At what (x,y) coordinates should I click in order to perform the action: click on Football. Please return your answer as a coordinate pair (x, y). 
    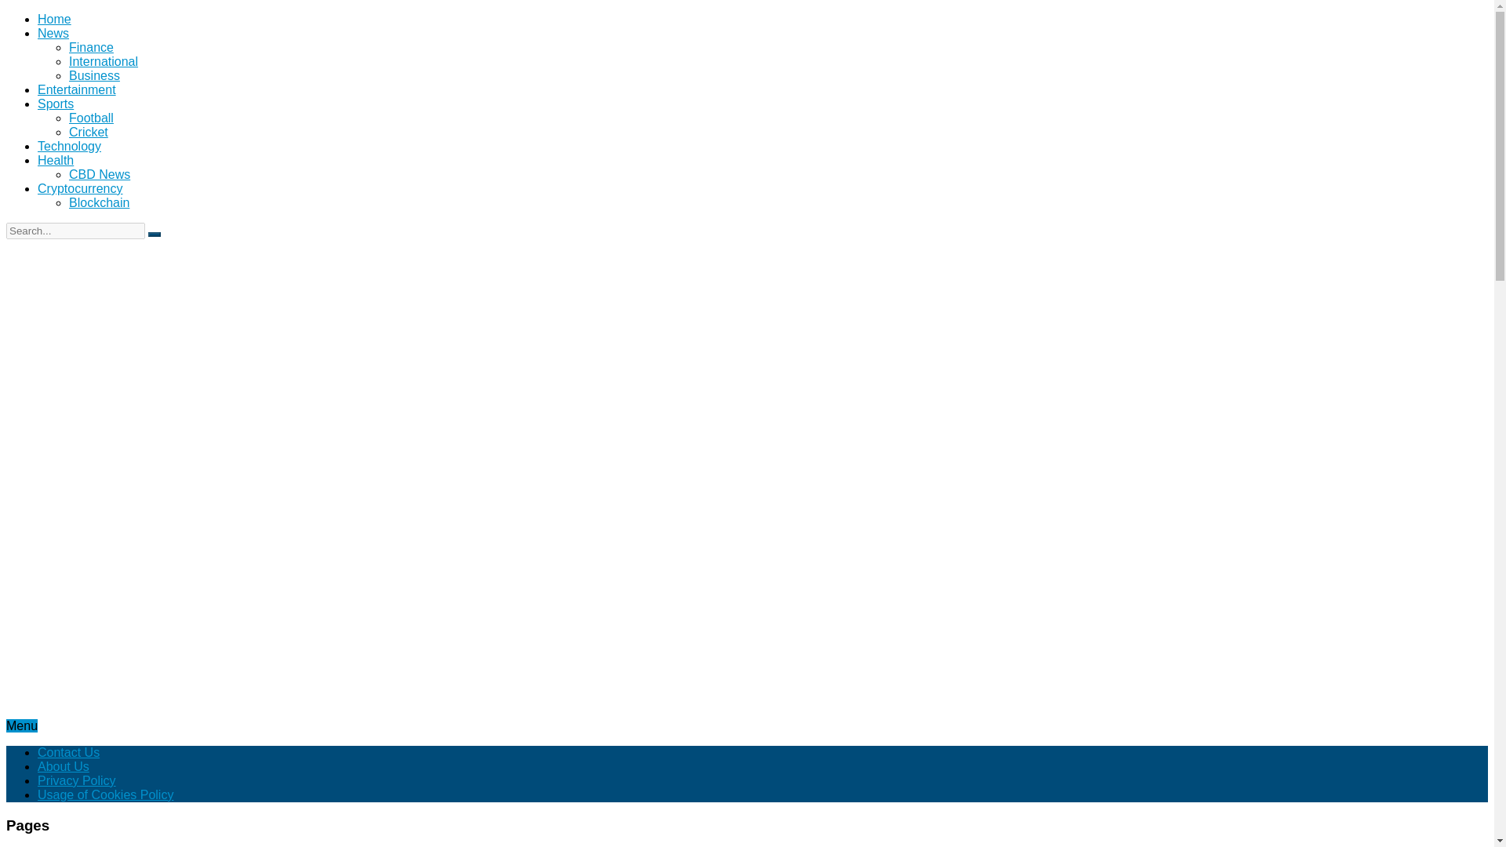
    Looking at the image, I should click on (91, 118).